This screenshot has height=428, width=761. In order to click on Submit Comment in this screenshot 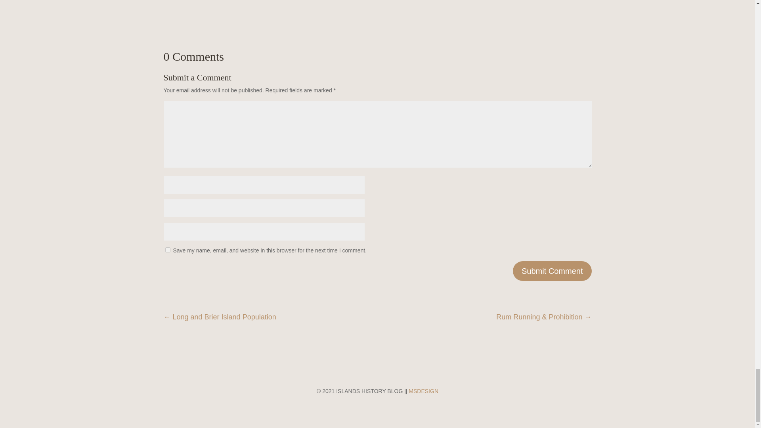, I will do `click(553, 271)`.